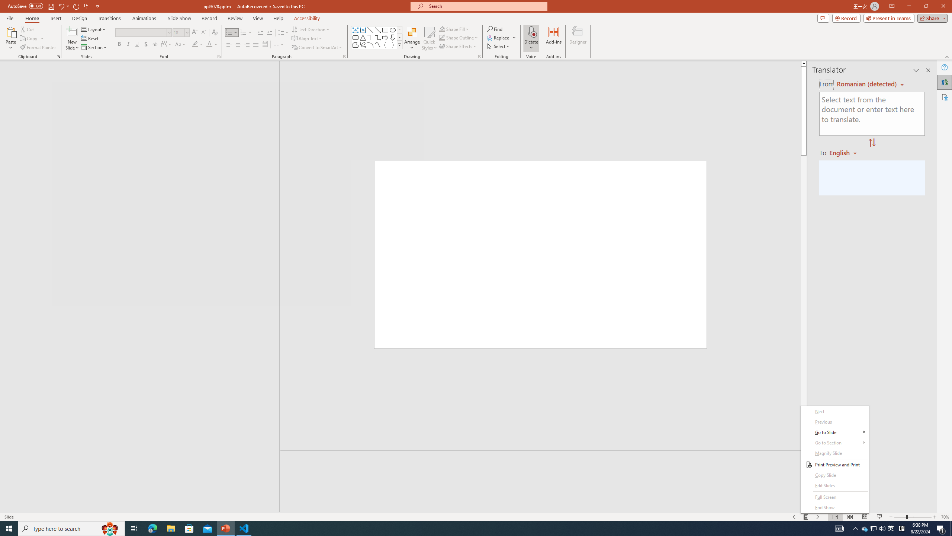 The image size is (952, 536). What do you see at coordinates (499, 37) in the screenshot?
I see `Replace...` at bounding box center [499, 37].